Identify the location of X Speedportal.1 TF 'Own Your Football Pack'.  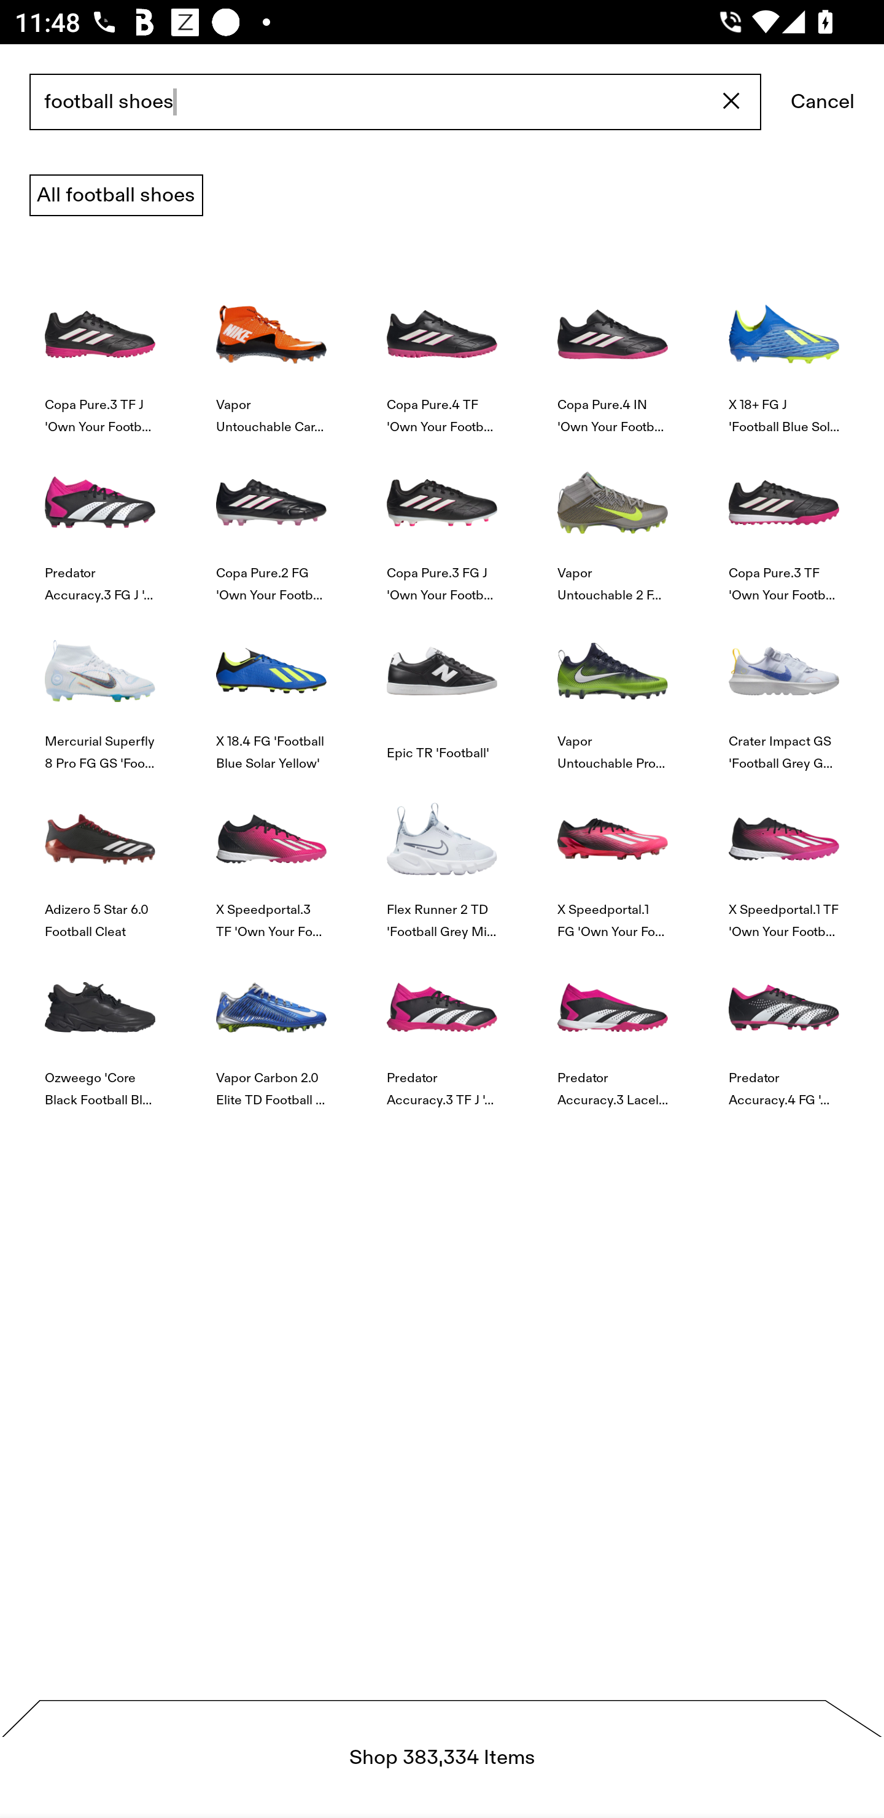
(783, 857).